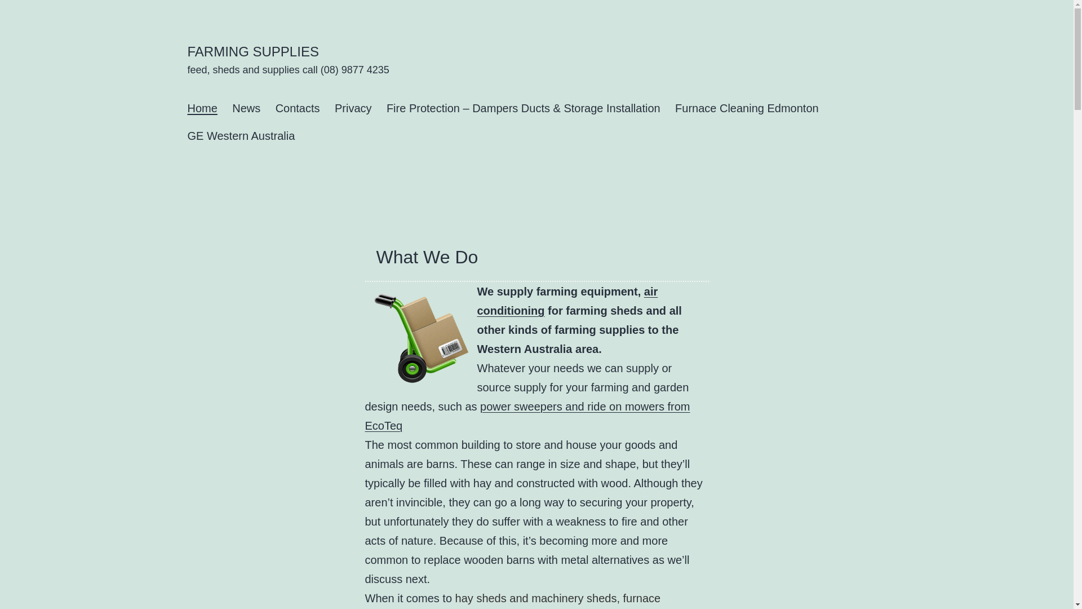  What do you see at coordinates (241, 136) in the screenshot?
I see `GE Western Australia` at bounding box center [241, 136].